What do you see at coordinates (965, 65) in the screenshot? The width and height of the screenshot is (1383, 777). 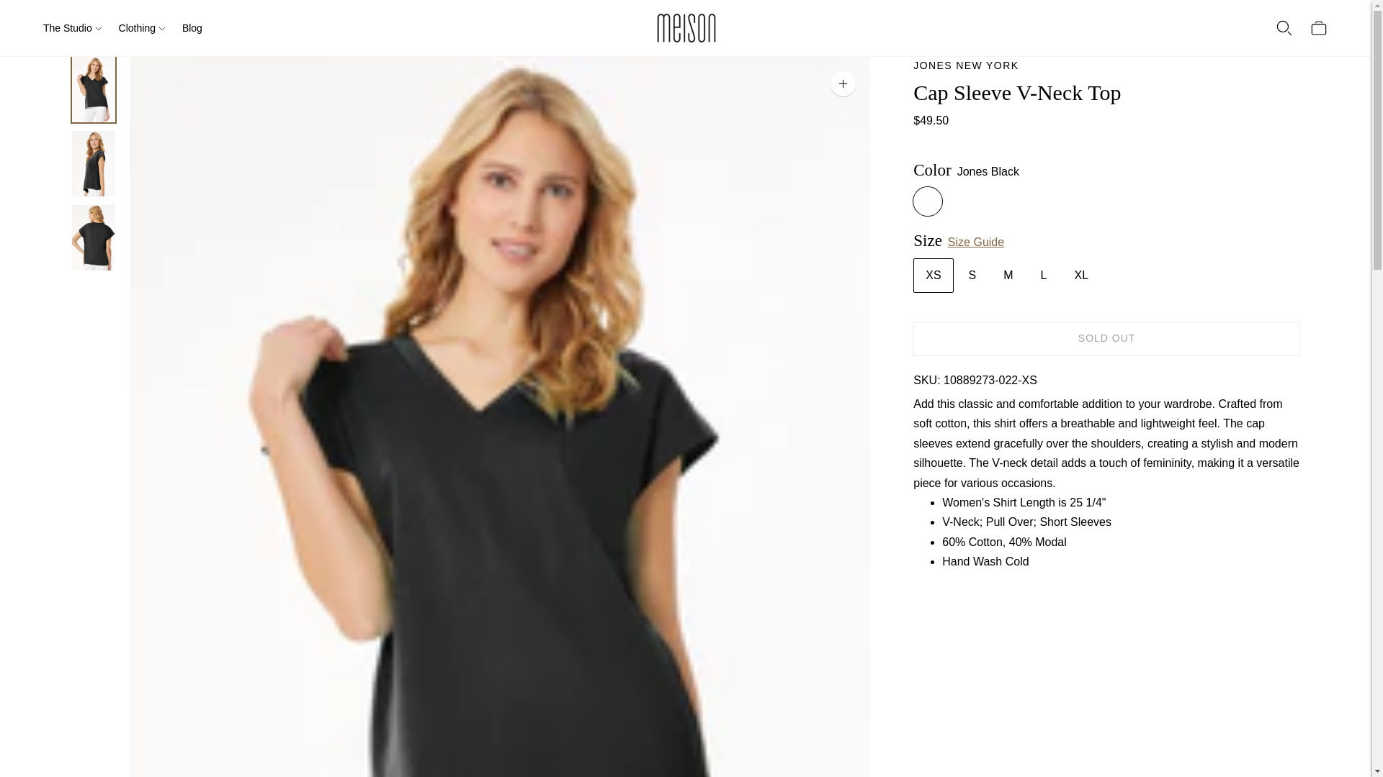 I see `Jones New York` at bounding box center [965, 65].